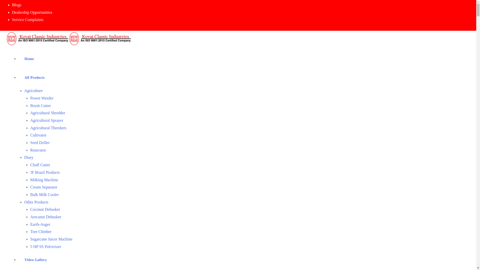  What do you see at coordinates (41, 98) in the screenshot?
I see `Power Weeder` at bounding box center [41, 98].